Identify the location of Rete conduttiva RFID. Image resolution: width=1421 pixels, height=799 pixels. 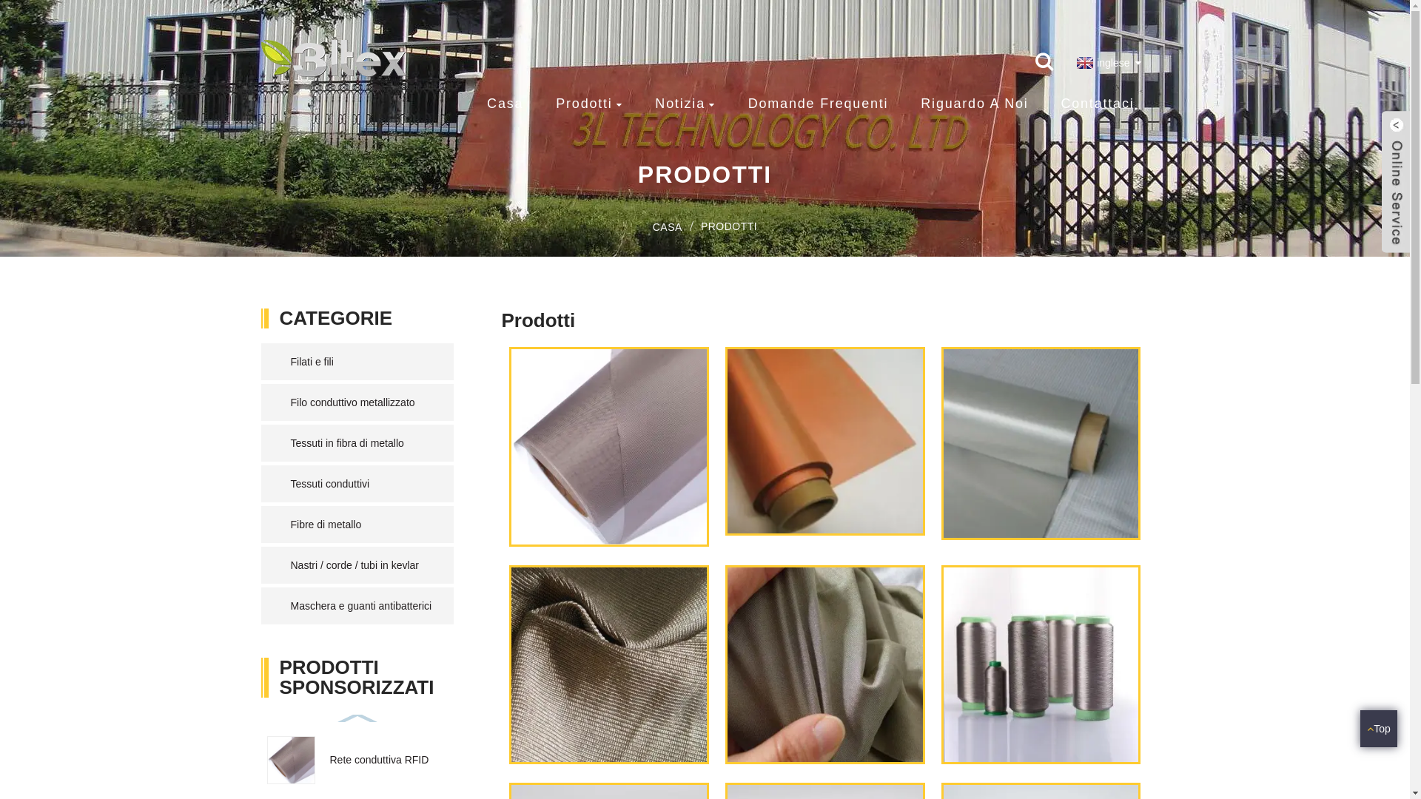
(380, 760).